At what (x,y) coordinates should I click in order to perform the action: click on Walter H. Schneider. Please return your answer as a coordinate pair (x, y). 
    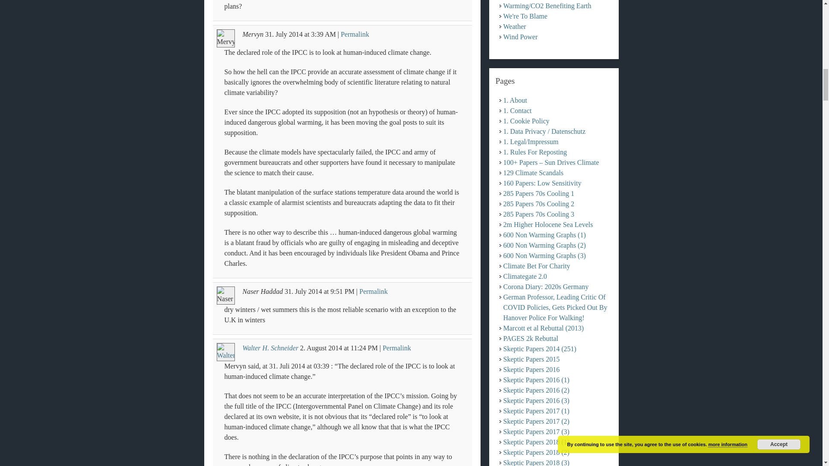
    Looking at the image, I should click on (270, 348).